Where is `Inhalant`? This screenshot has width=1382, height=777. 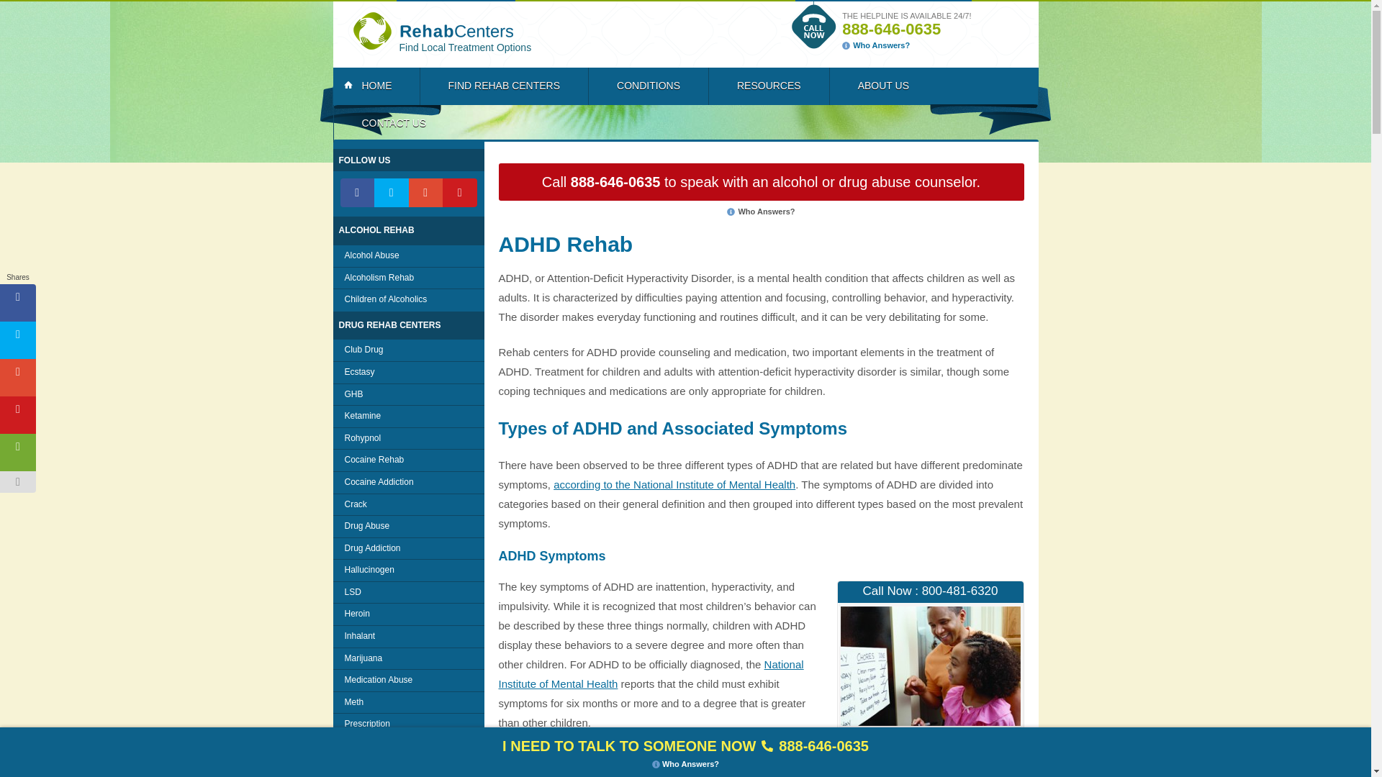 Inhalant is located at coordinates (408, 636).